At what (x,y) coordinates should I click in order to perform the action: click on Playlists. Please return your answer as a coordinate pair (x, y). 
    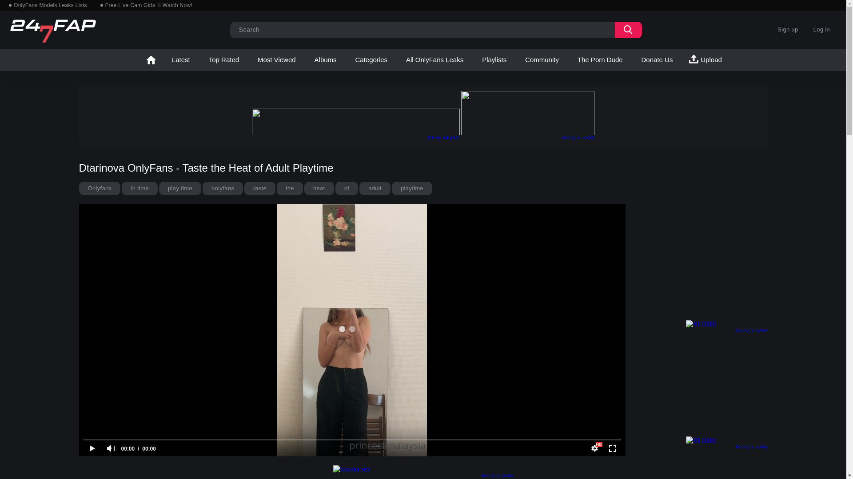
    Looking at the image, I should click on (494, 60).